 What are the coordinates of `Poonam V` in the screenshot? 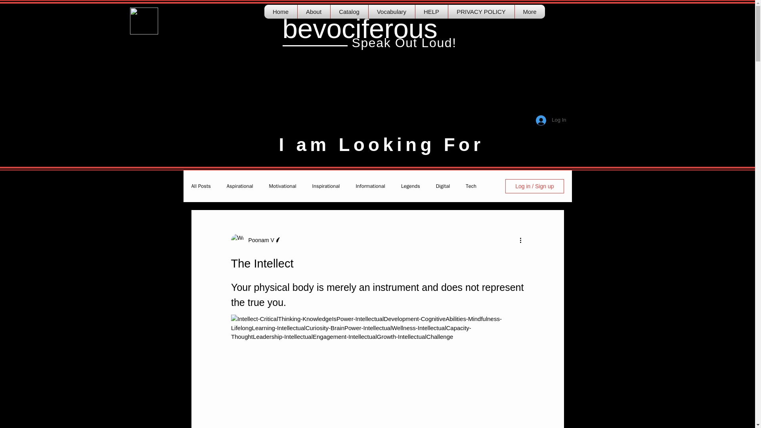 It's located at (256, 240).